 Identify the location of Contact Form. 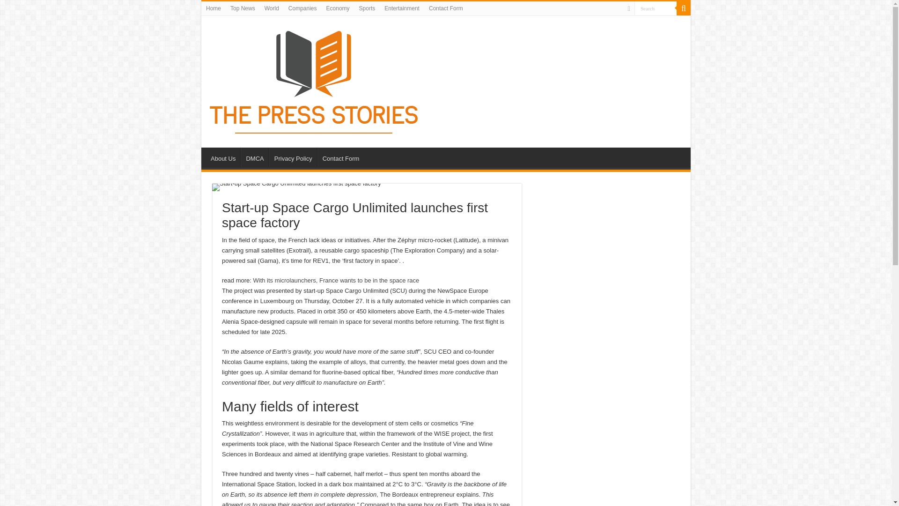
(340, 157).